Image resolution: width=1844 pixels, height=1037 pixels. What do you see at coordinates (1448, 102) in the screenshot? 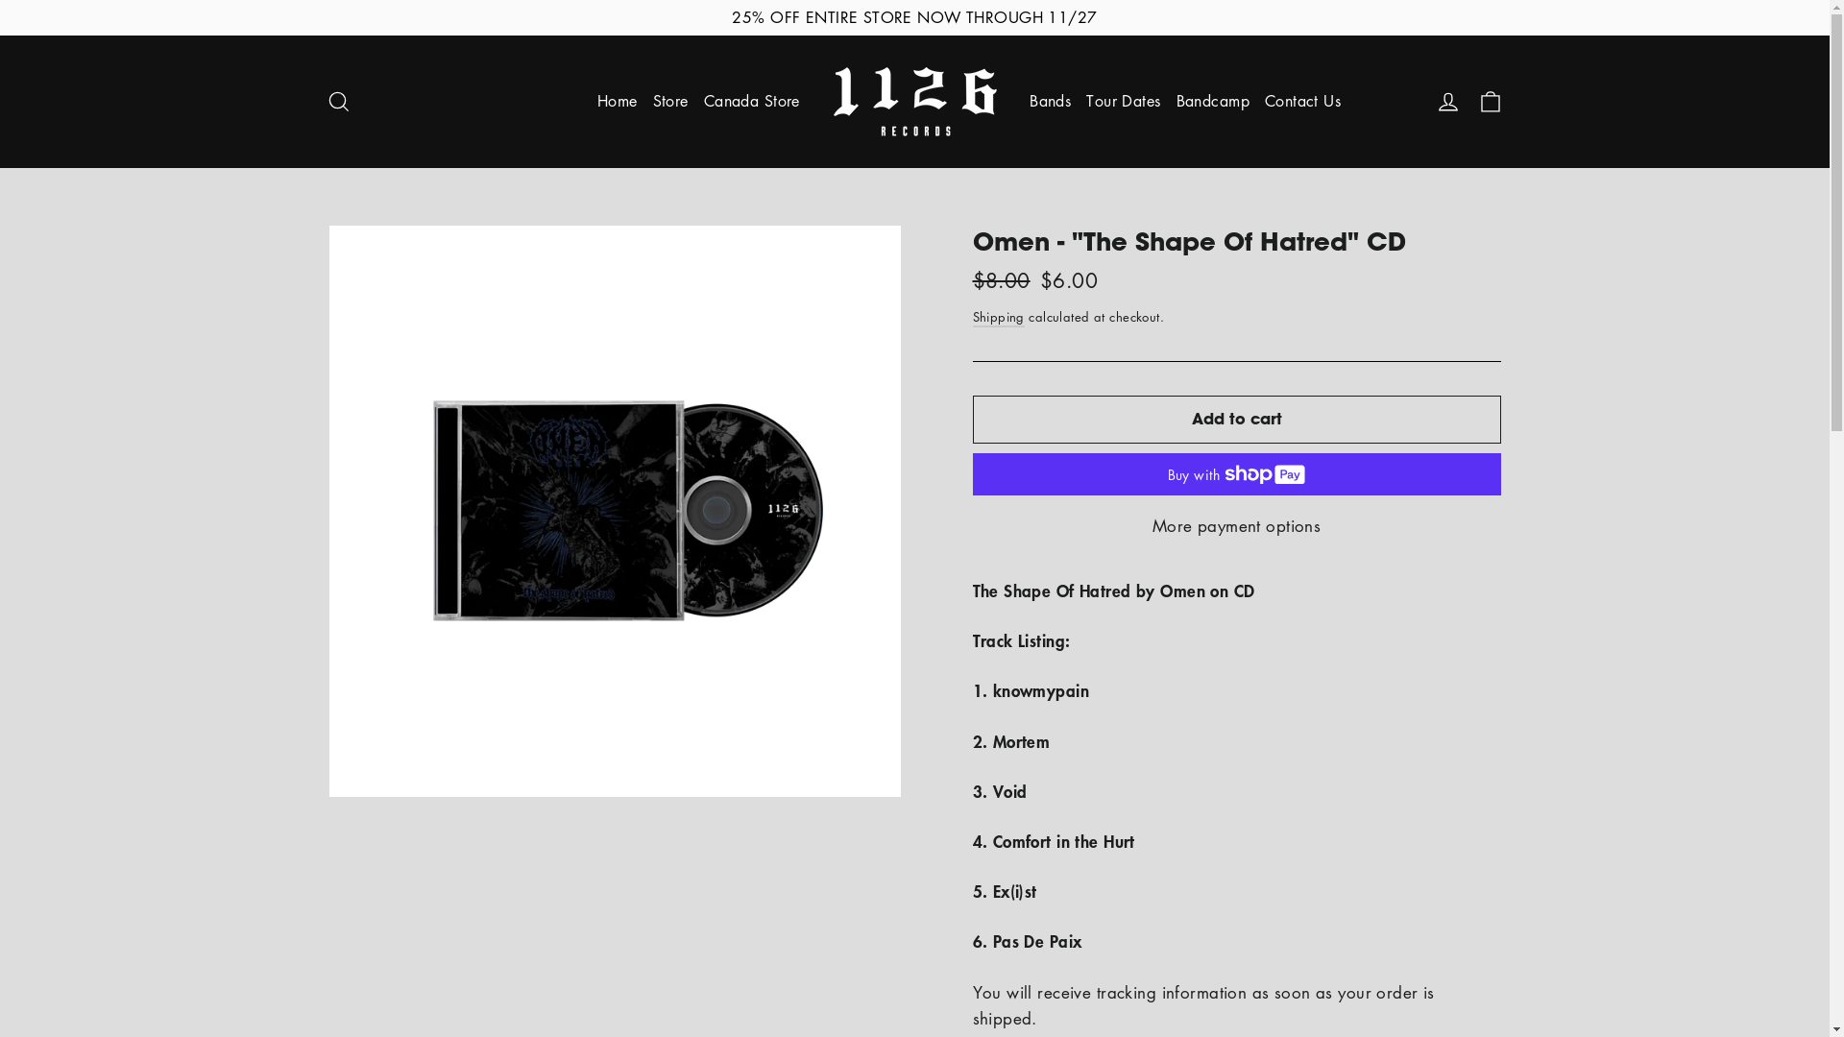
I see `Log in` at bounding box center [1448, 102].